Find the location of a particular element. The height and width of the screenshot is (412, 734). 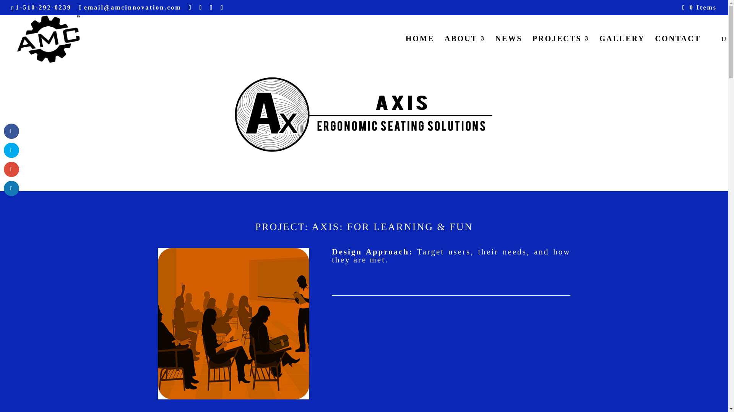

PROJECTS is located at coordinates (561, 50).